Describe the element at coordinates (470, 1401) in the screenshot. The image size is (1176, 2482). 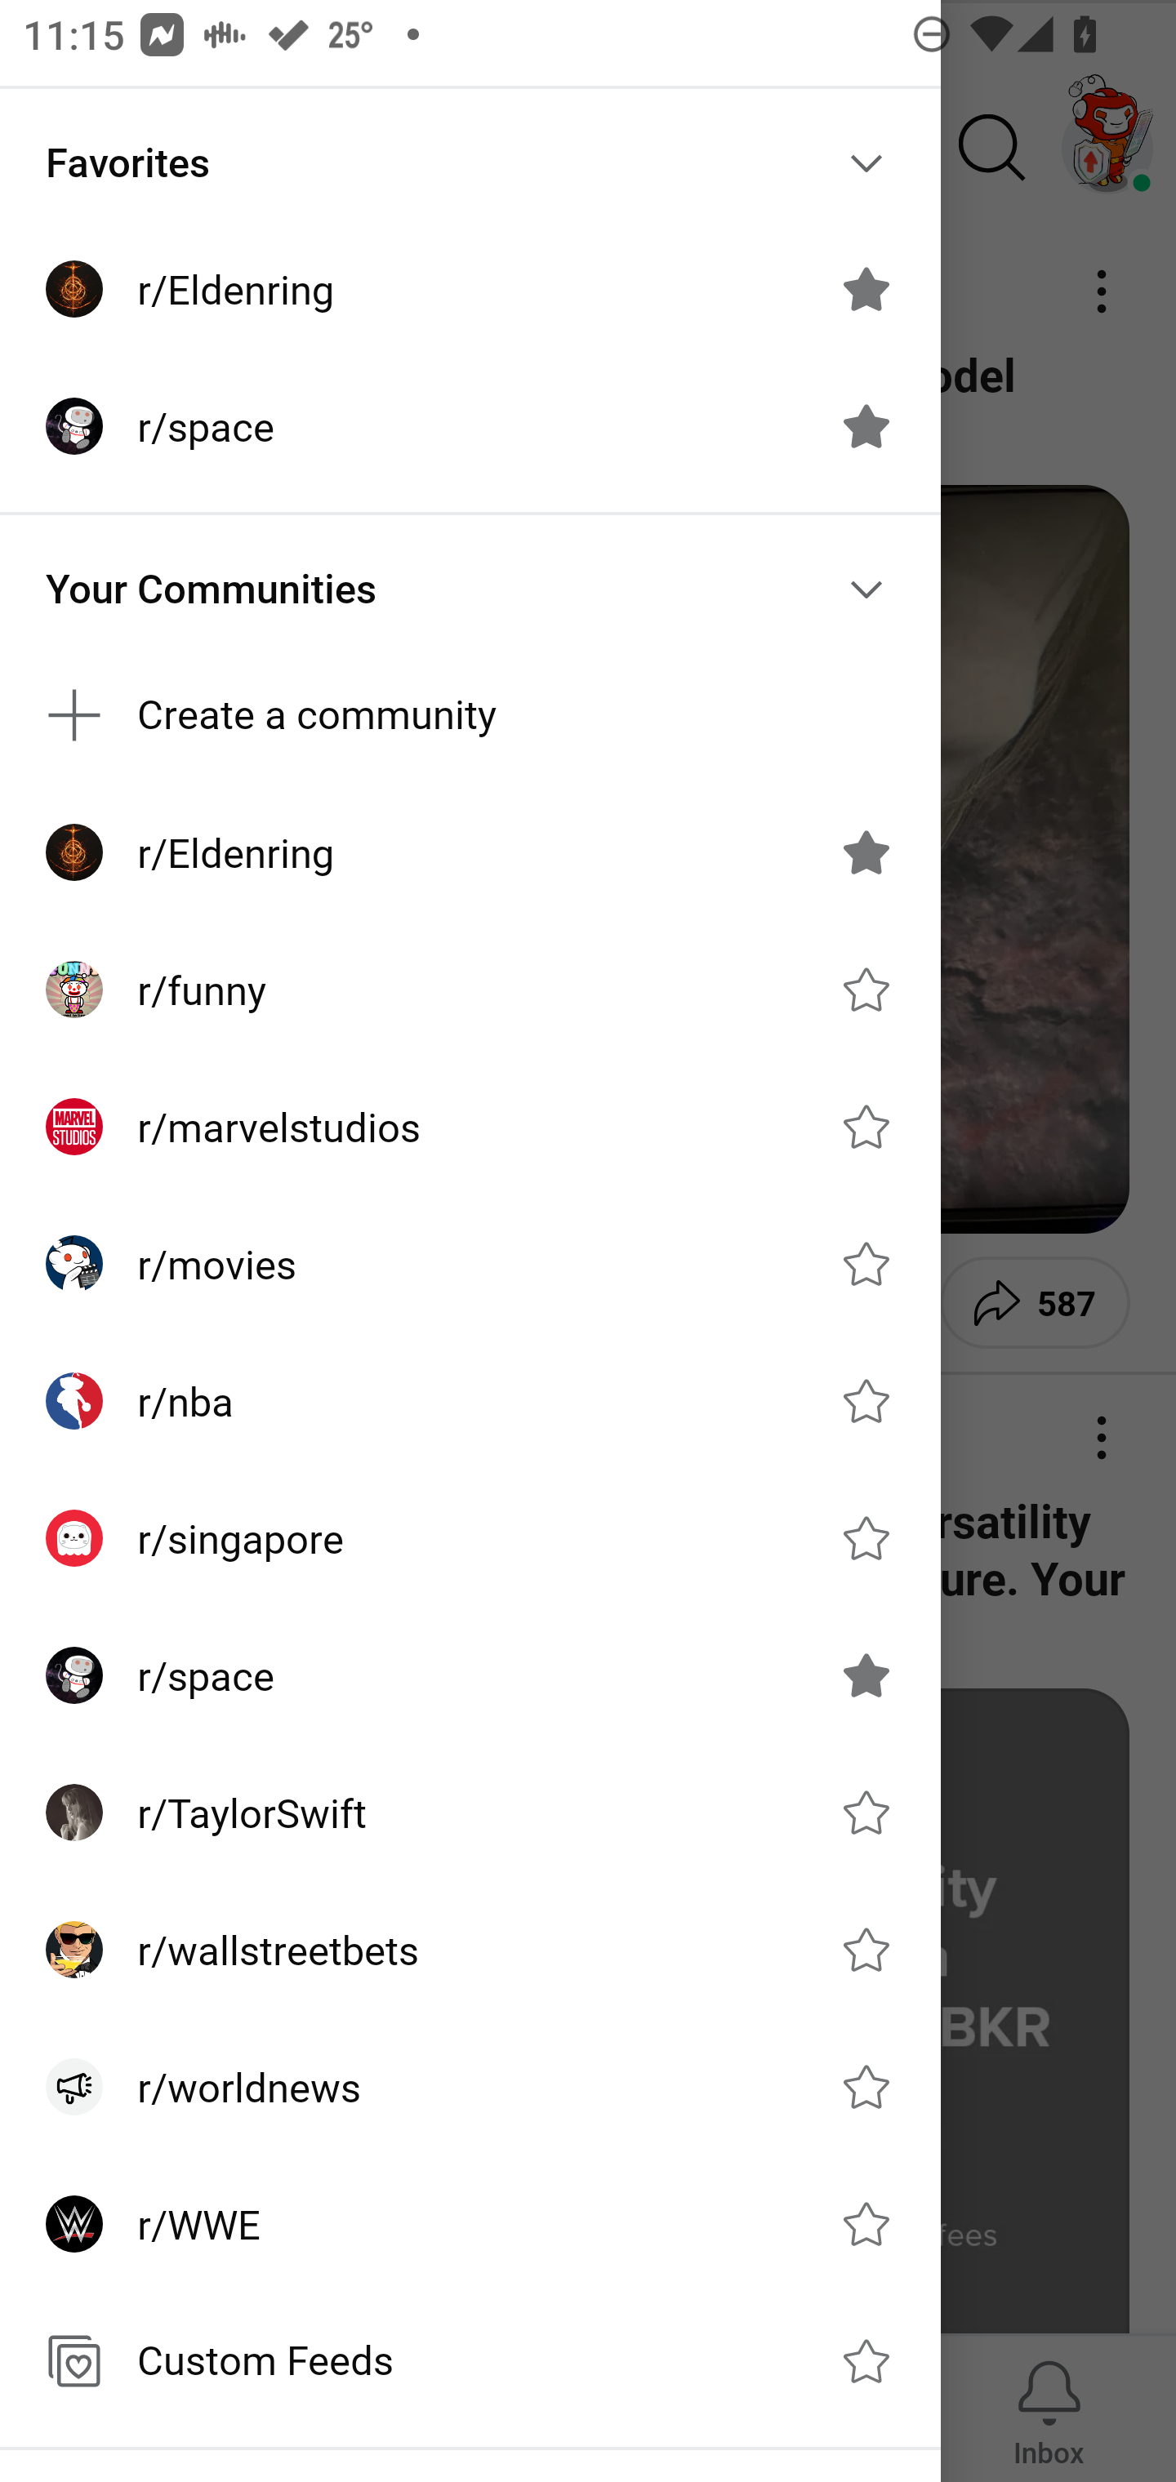
I see `r/nba Favorite r/nba` at that location.